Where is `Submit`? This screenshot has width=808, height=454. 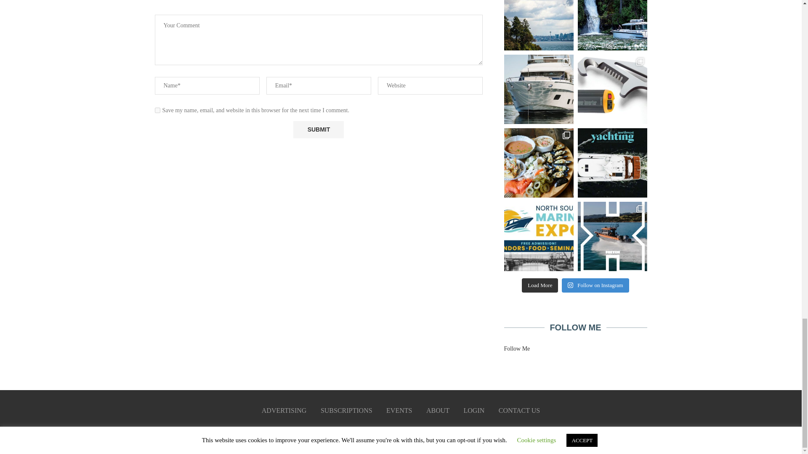
Submit is located at coordinates (318, 129).